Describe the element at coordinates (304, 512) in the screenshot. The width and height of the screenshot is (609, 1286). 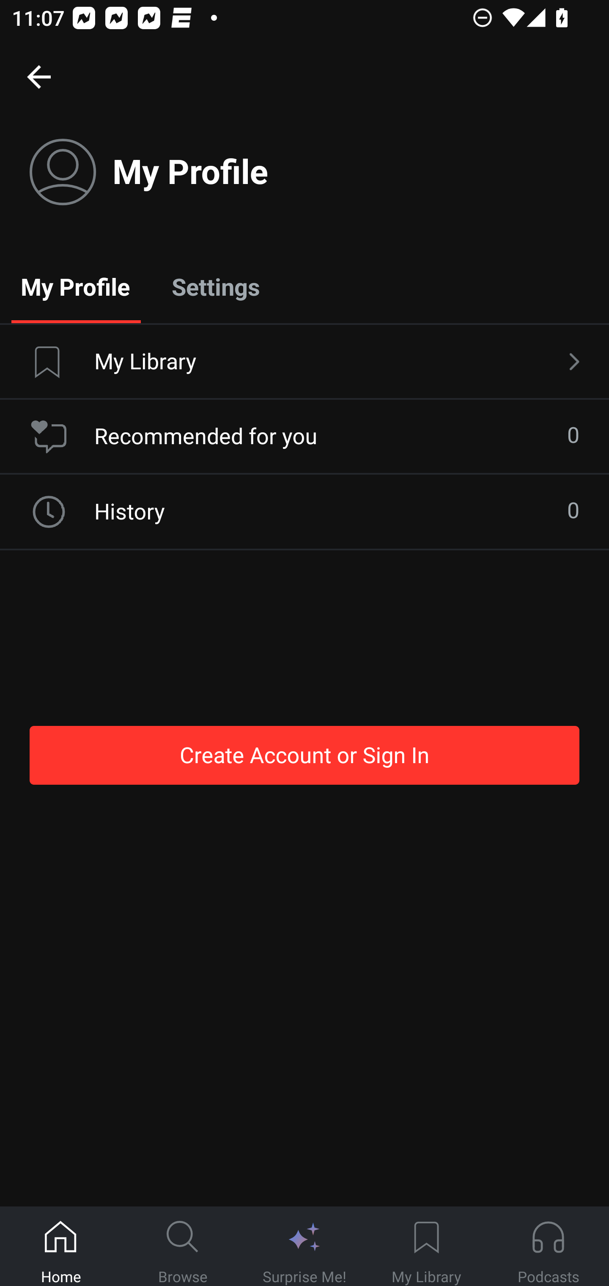
I see `History 0` at that location.